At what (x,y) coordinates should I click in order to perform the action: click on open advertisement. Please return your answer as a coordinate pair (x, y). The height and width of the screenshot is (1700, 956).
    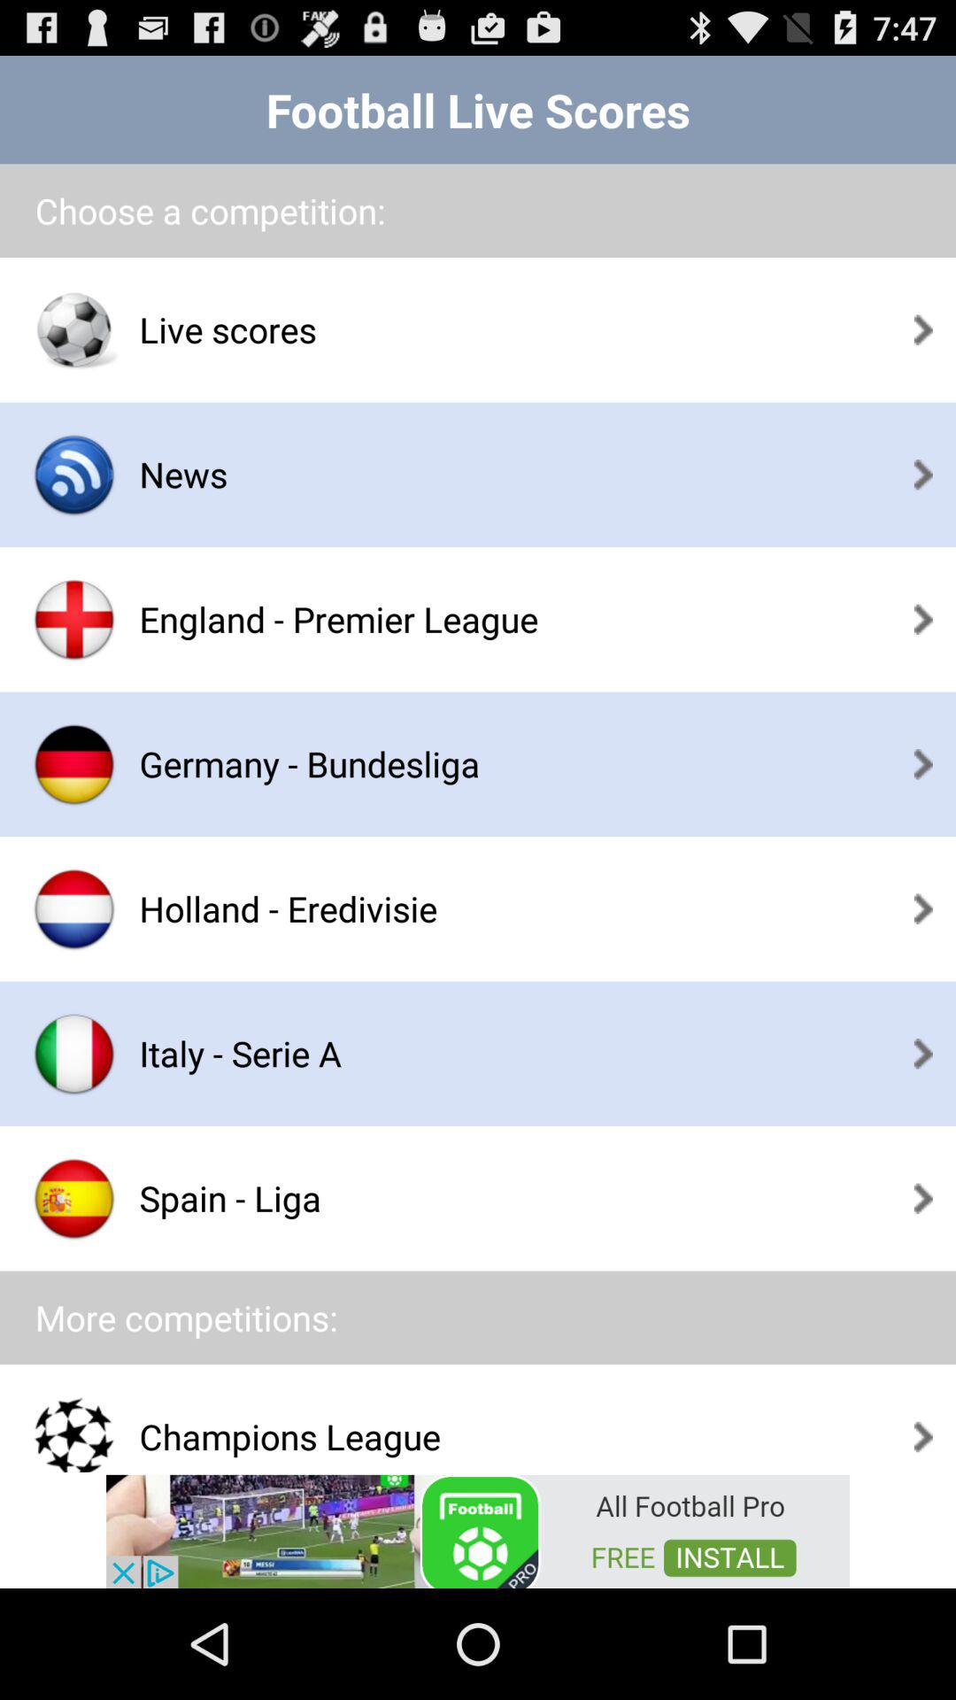
    Looking at the image, I should click on (478, 1530).